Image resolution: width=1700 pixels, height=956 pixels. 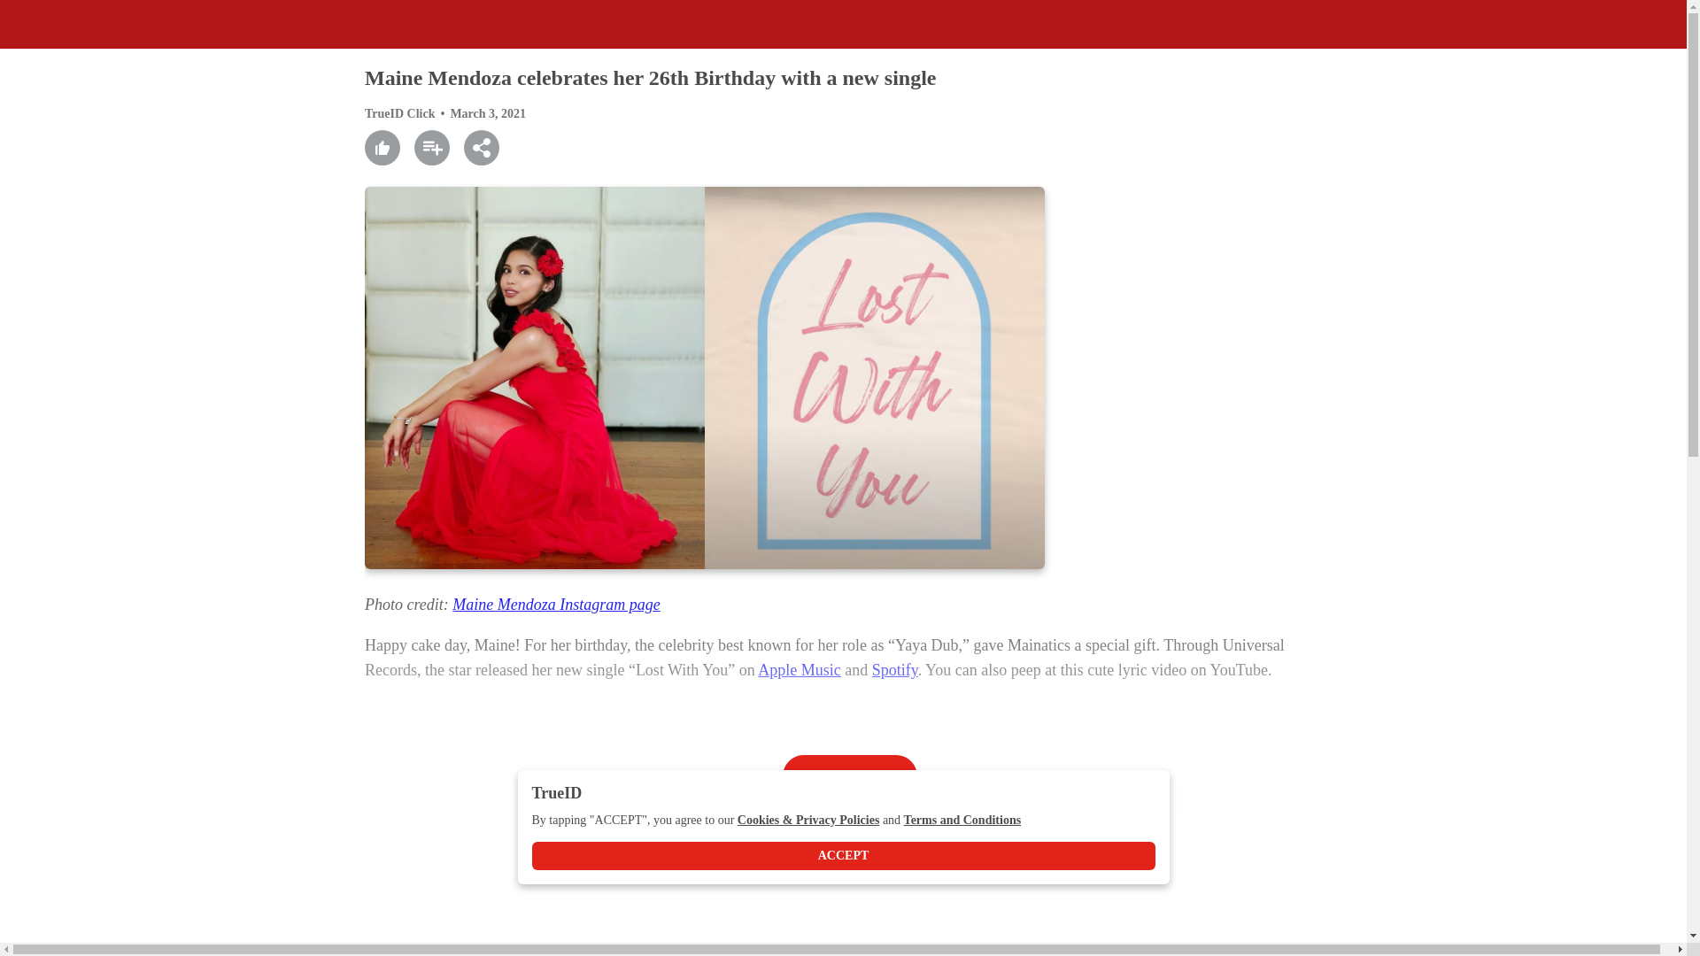 What do you see at coordinates (962, 821) in the screenshot?
I see `Terms and Conditions` at bounding box center [962, 821].